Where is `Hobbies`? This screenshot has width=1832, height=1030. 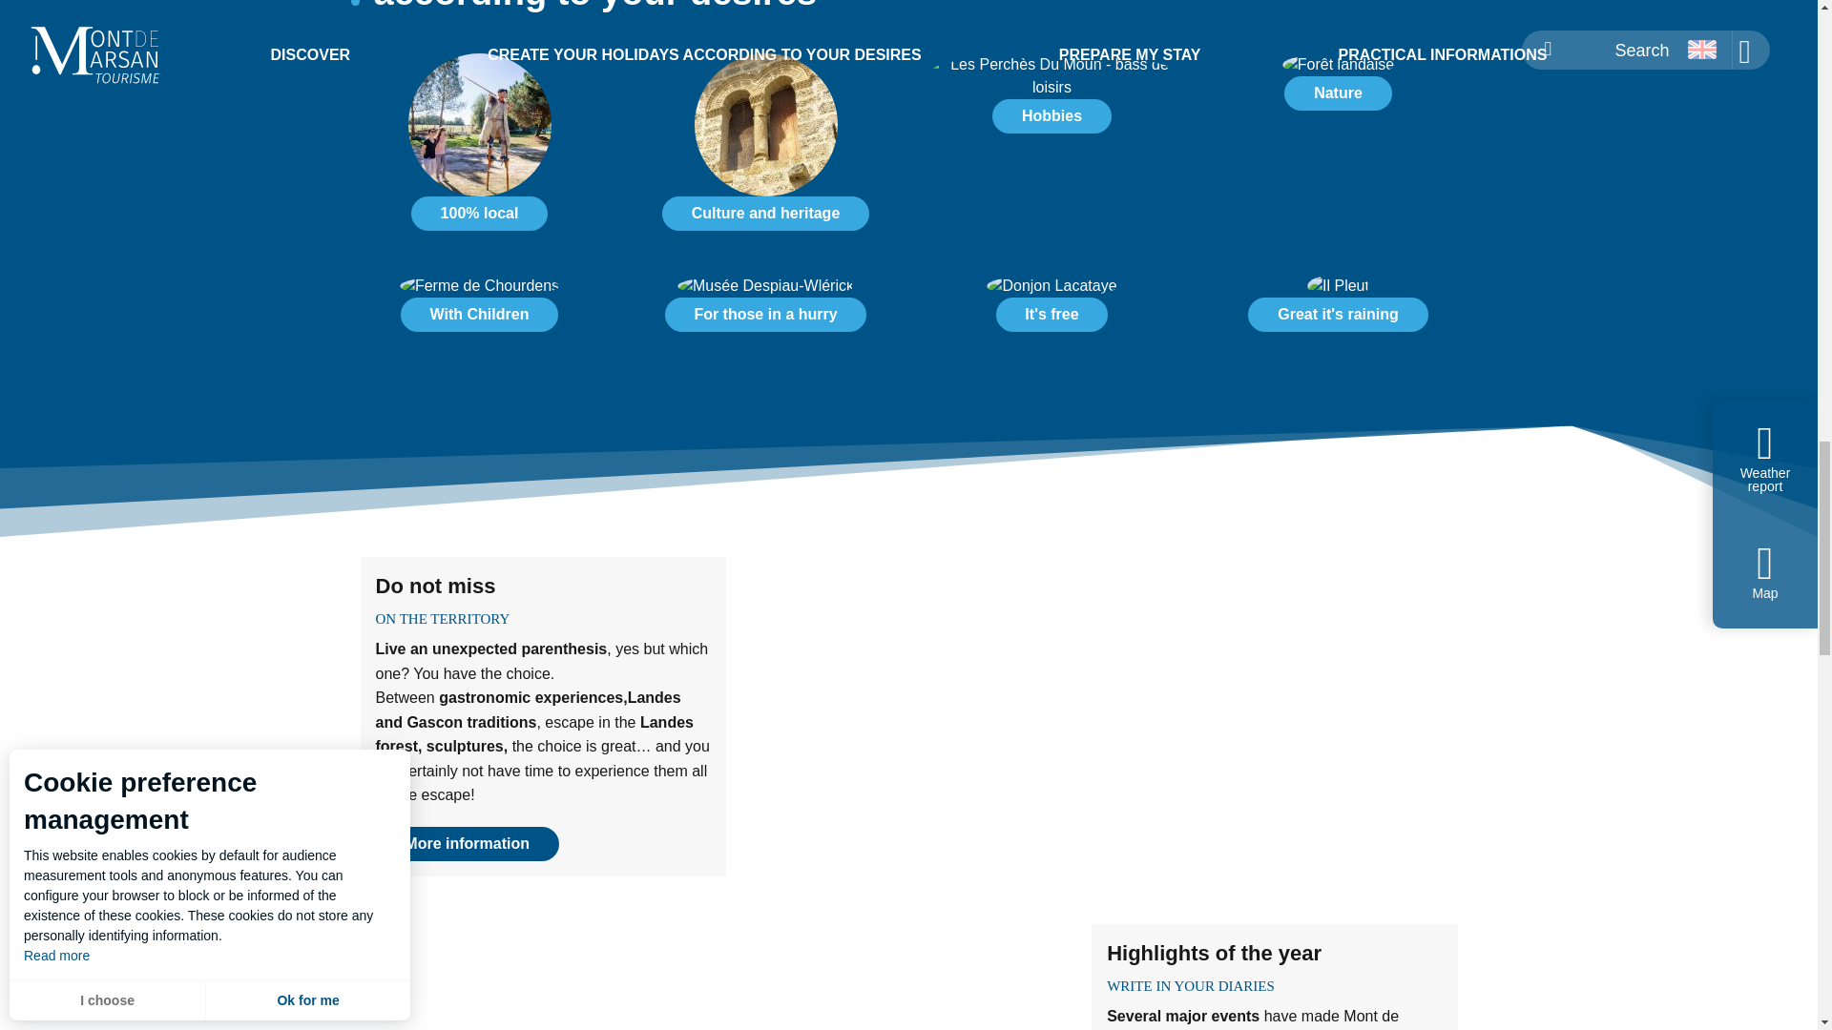
Hobbies is located at coordinates (1051, 116).